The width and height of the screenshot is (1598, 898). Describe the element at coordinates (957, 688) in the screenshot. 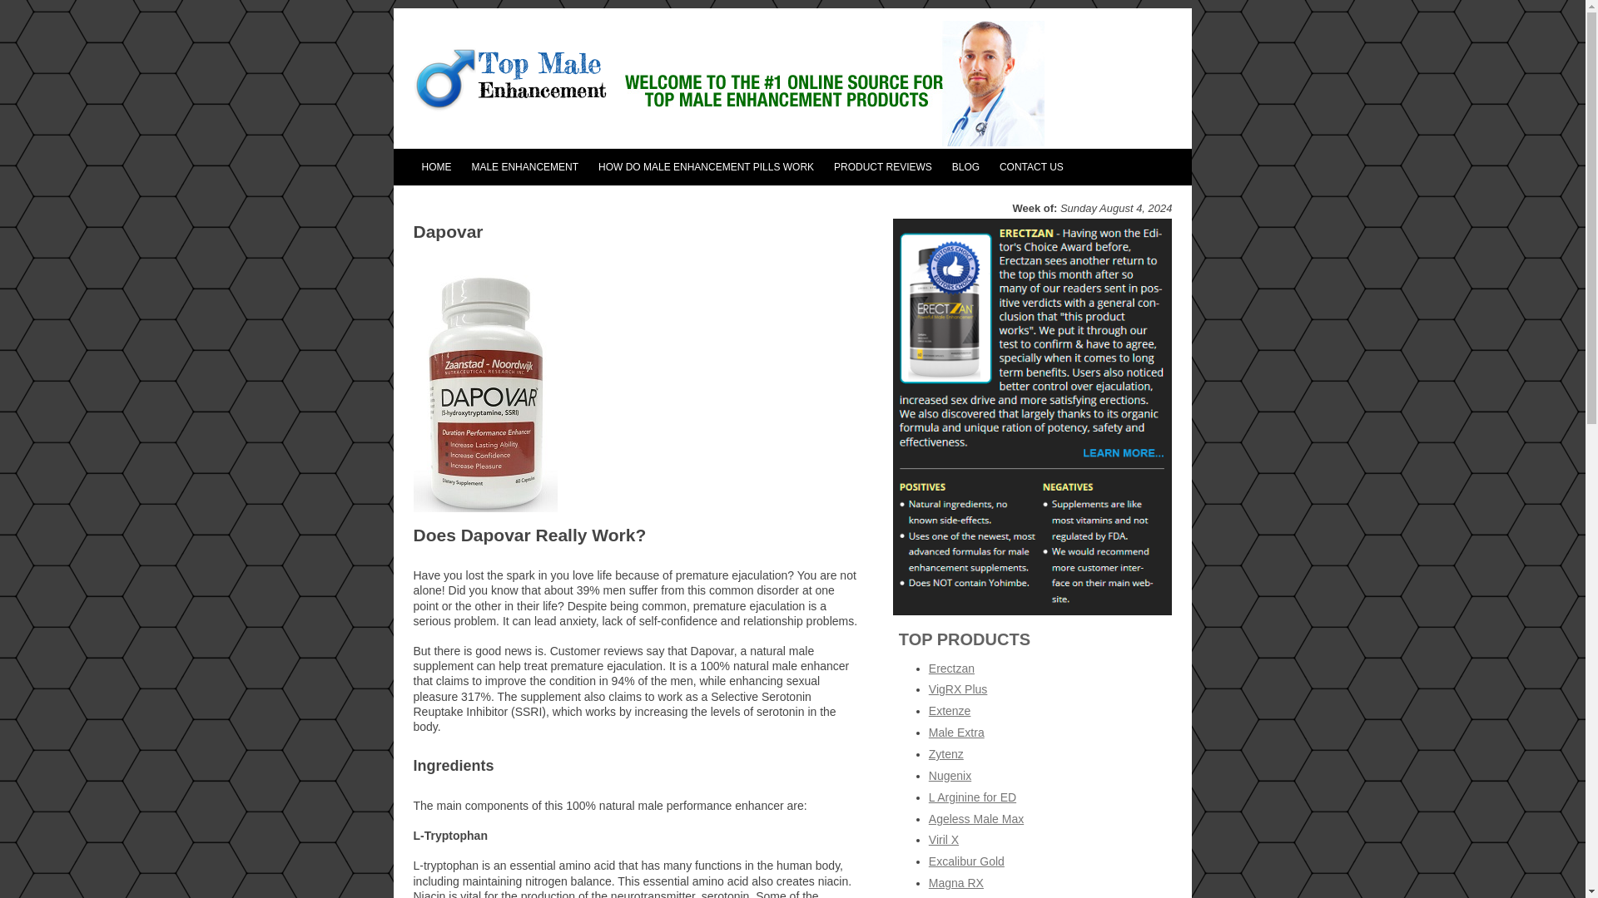

I see `VigRX Plus` at that location.